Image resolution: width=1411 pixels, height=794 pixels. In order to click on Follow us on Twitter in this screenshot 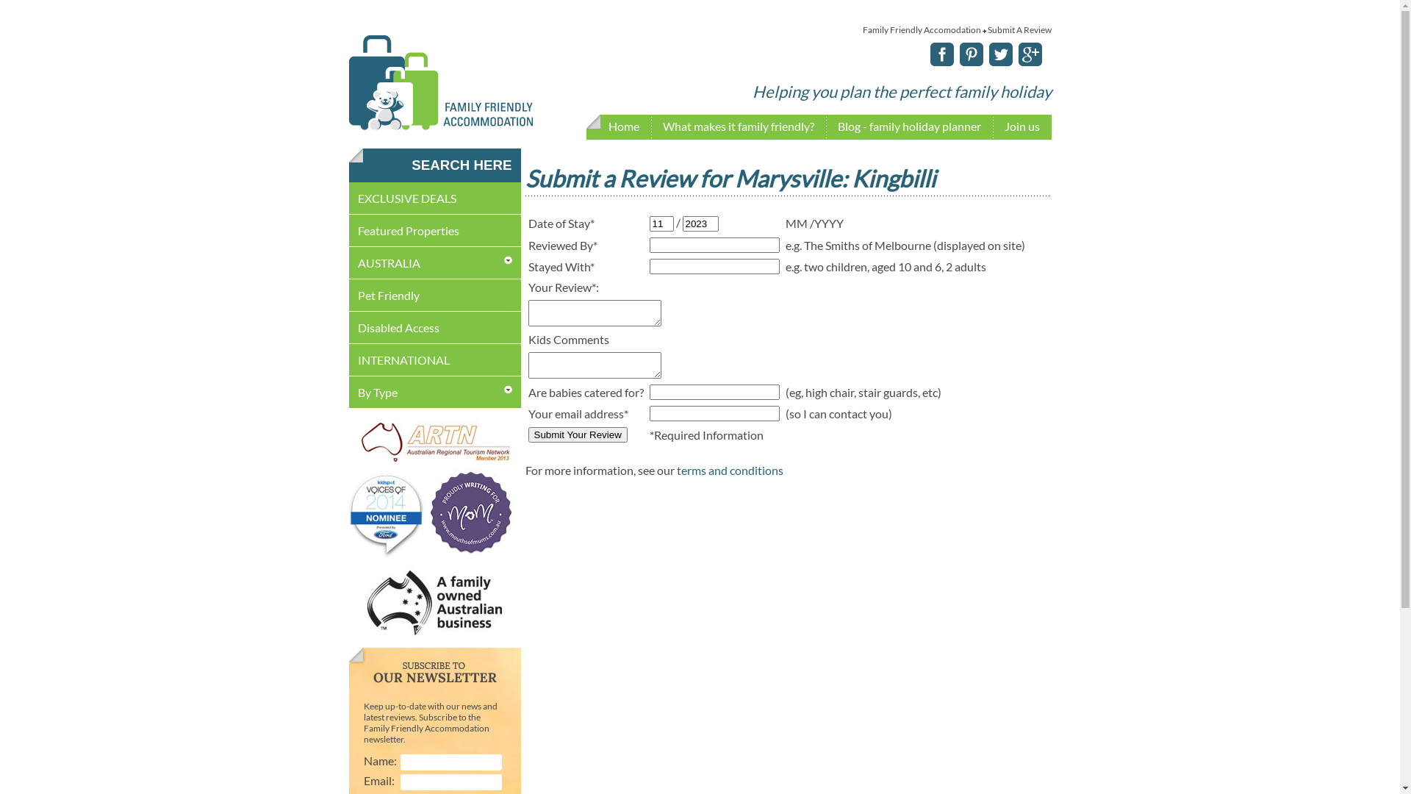, I will do `click(998, 62)`.